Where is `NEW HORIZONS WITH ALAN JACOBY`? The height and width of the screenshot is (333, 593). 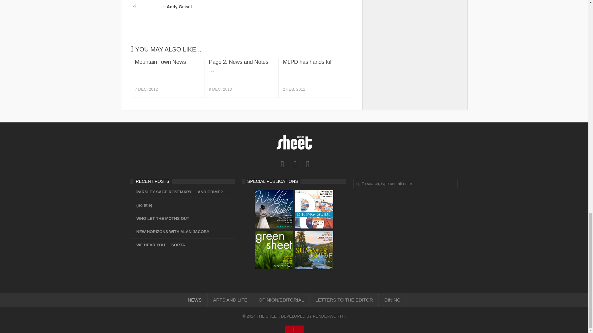 NEW HORIZONS WITH ALAN JACOBY is located at coordinates (295, 164).